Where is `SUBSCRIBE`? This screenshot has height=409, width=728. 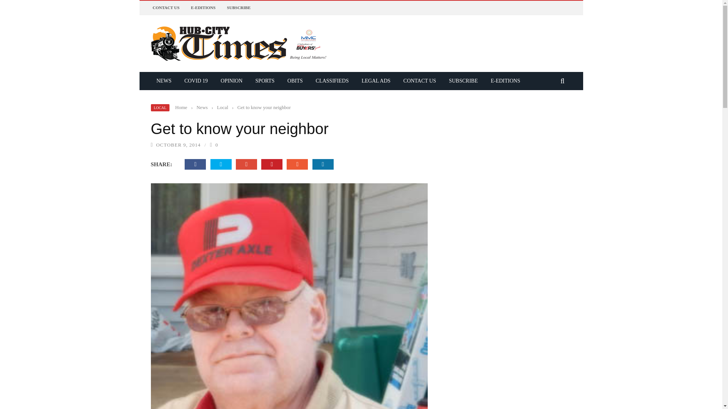
SUBSCRIBE is located at coordinates (463, 81).